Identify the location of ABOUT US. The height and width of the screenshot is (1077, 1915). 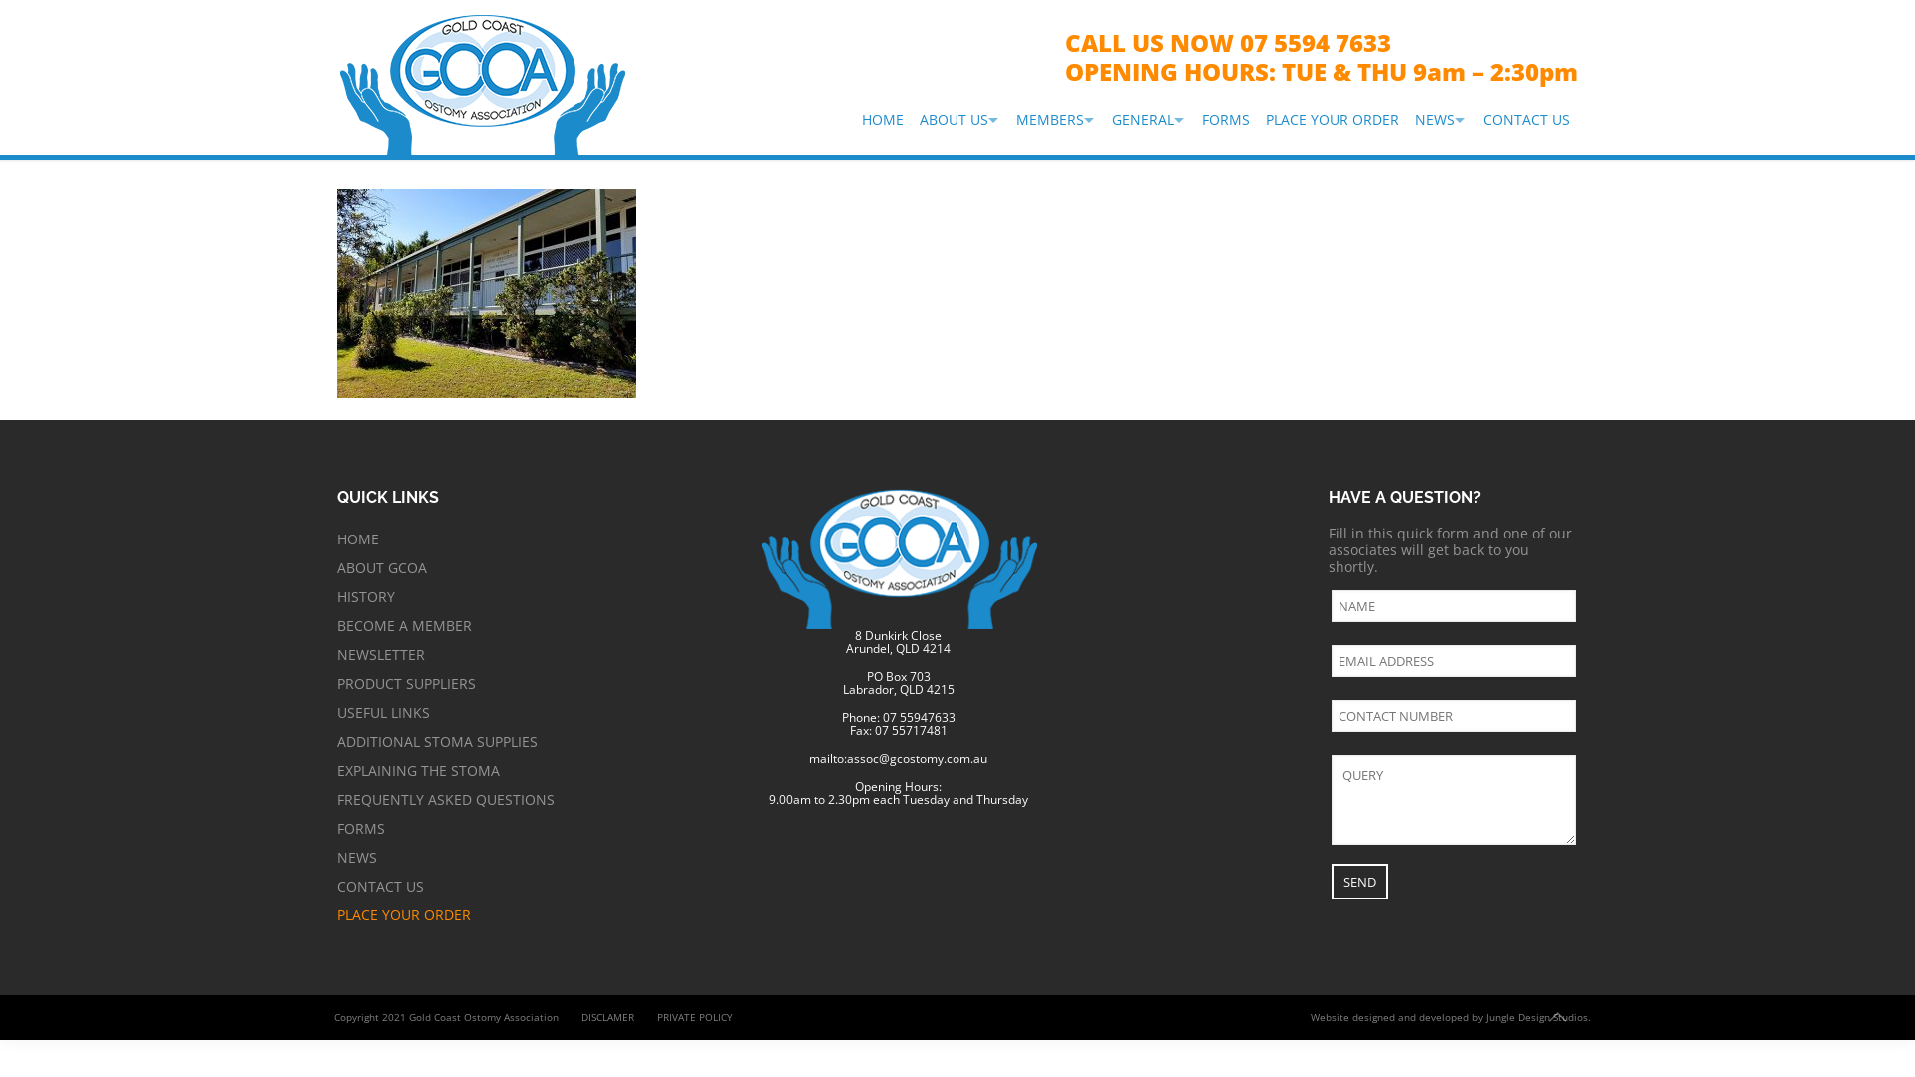
(959, 120).